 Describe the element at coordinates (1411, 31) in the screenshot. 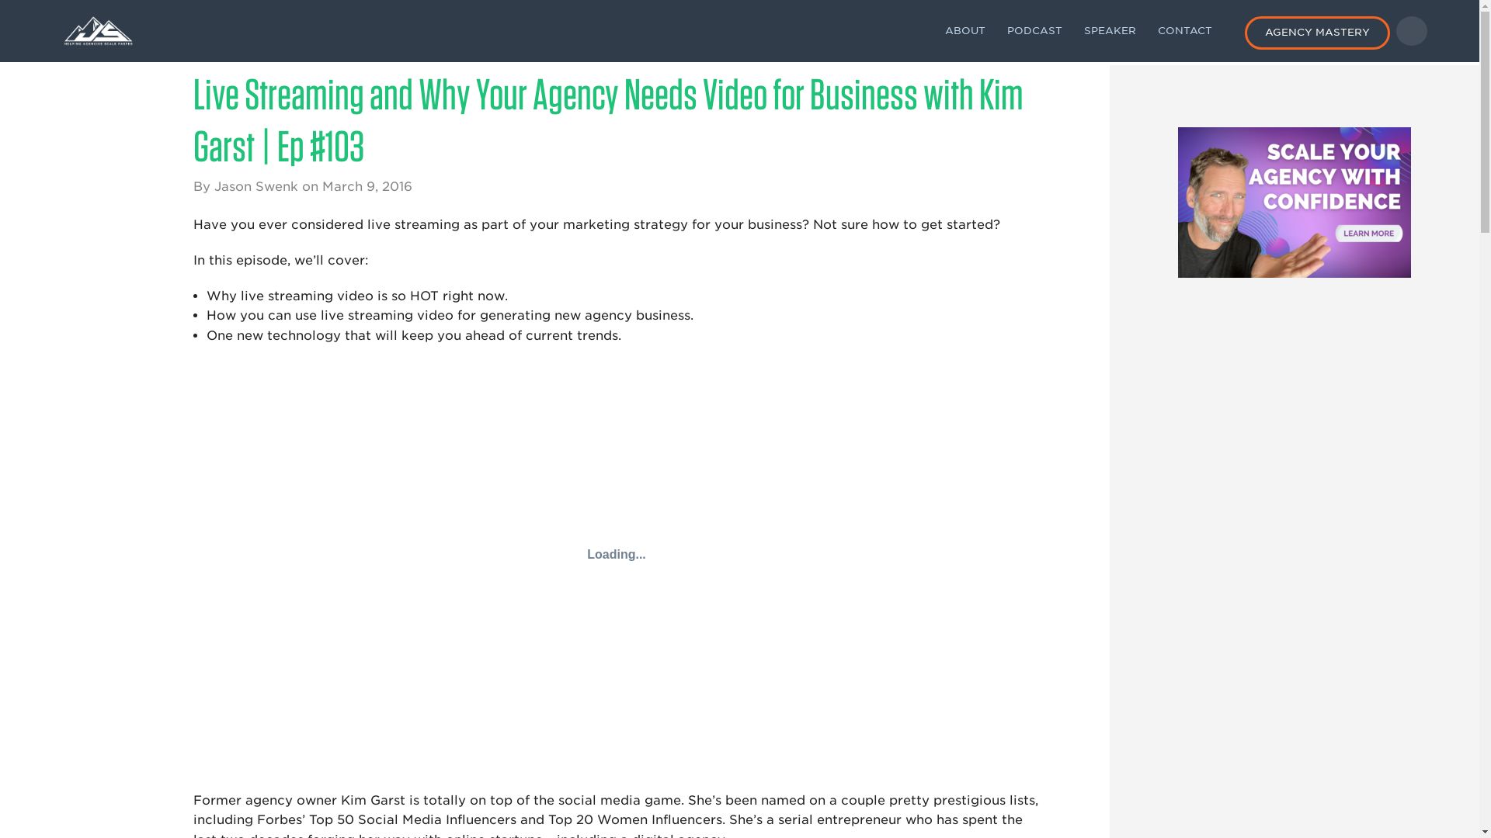

I see `Search` at that location.